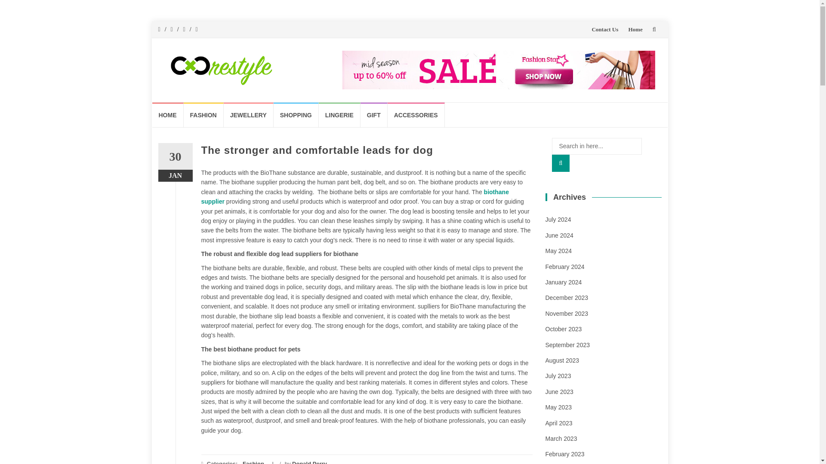 The height and width of the screenshot is (464, 826). What do you see at coordinates (604, 29) in the screenshot?
I see `Contact Us` at bounding box center [604, 29].